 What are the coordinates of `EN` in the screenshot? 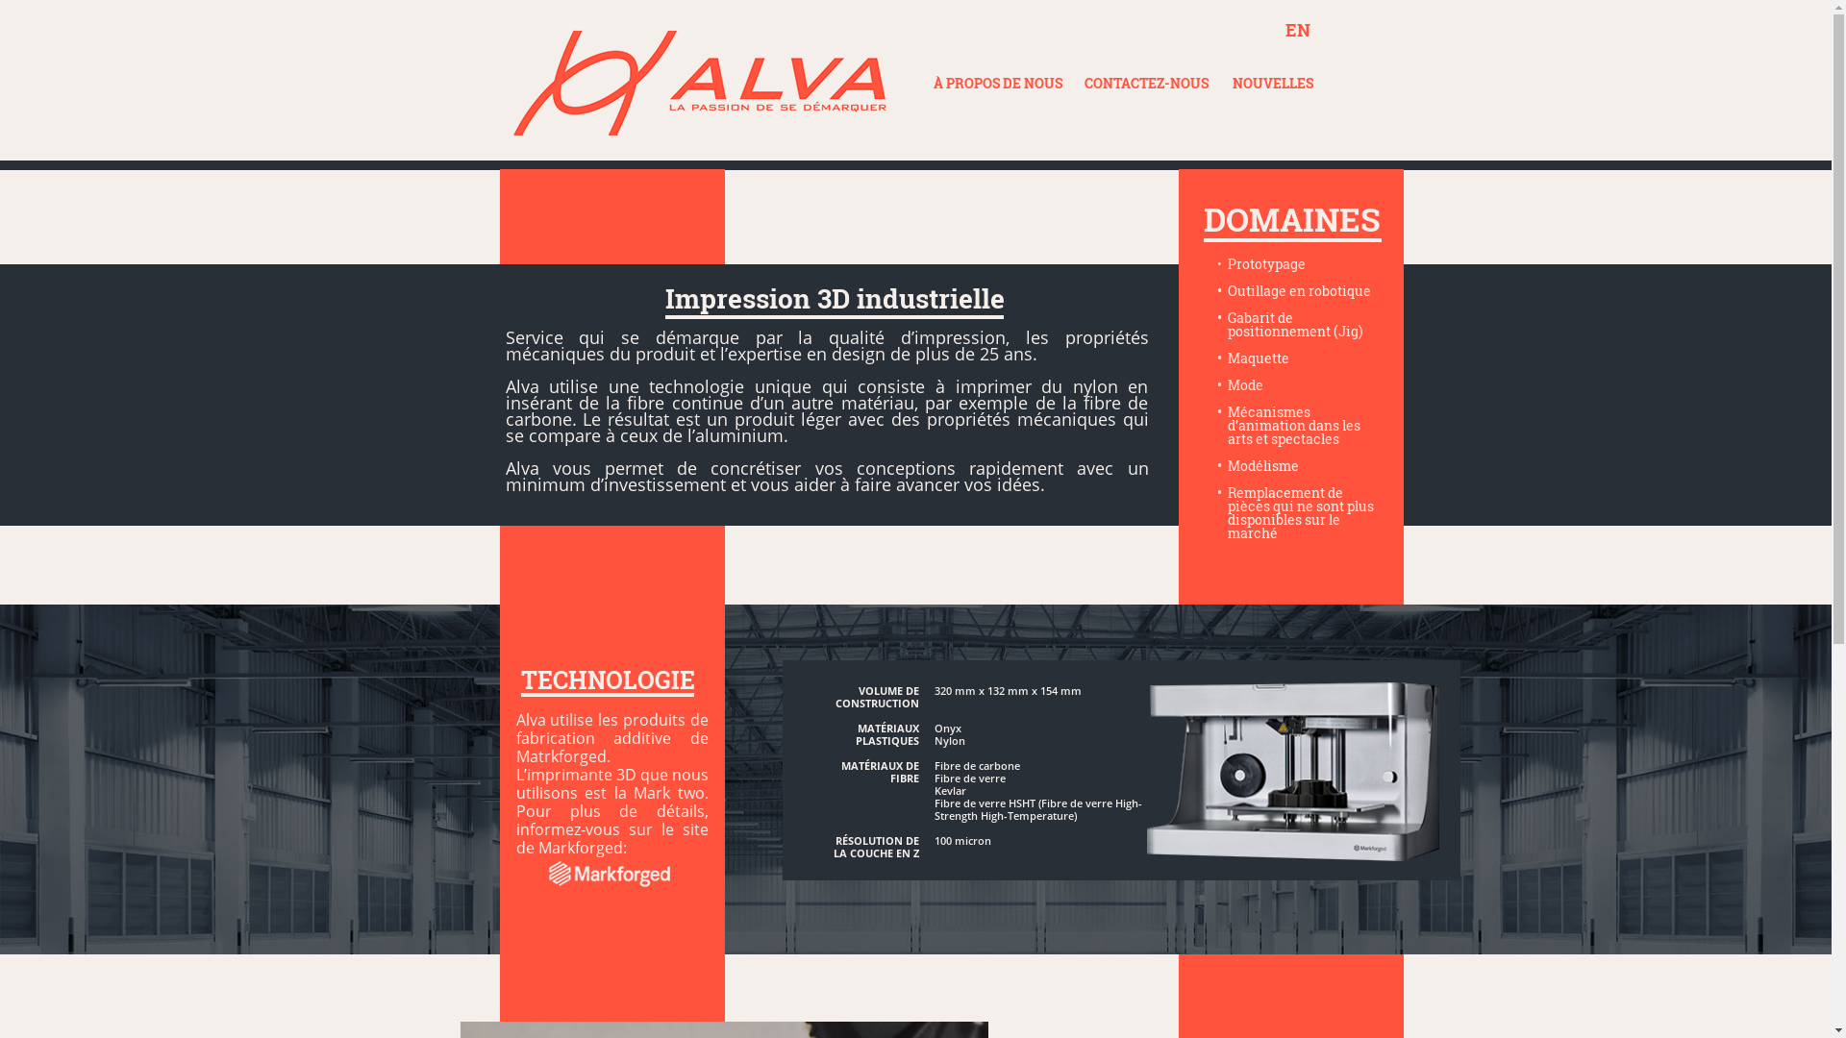 It's located at (1298, 31).